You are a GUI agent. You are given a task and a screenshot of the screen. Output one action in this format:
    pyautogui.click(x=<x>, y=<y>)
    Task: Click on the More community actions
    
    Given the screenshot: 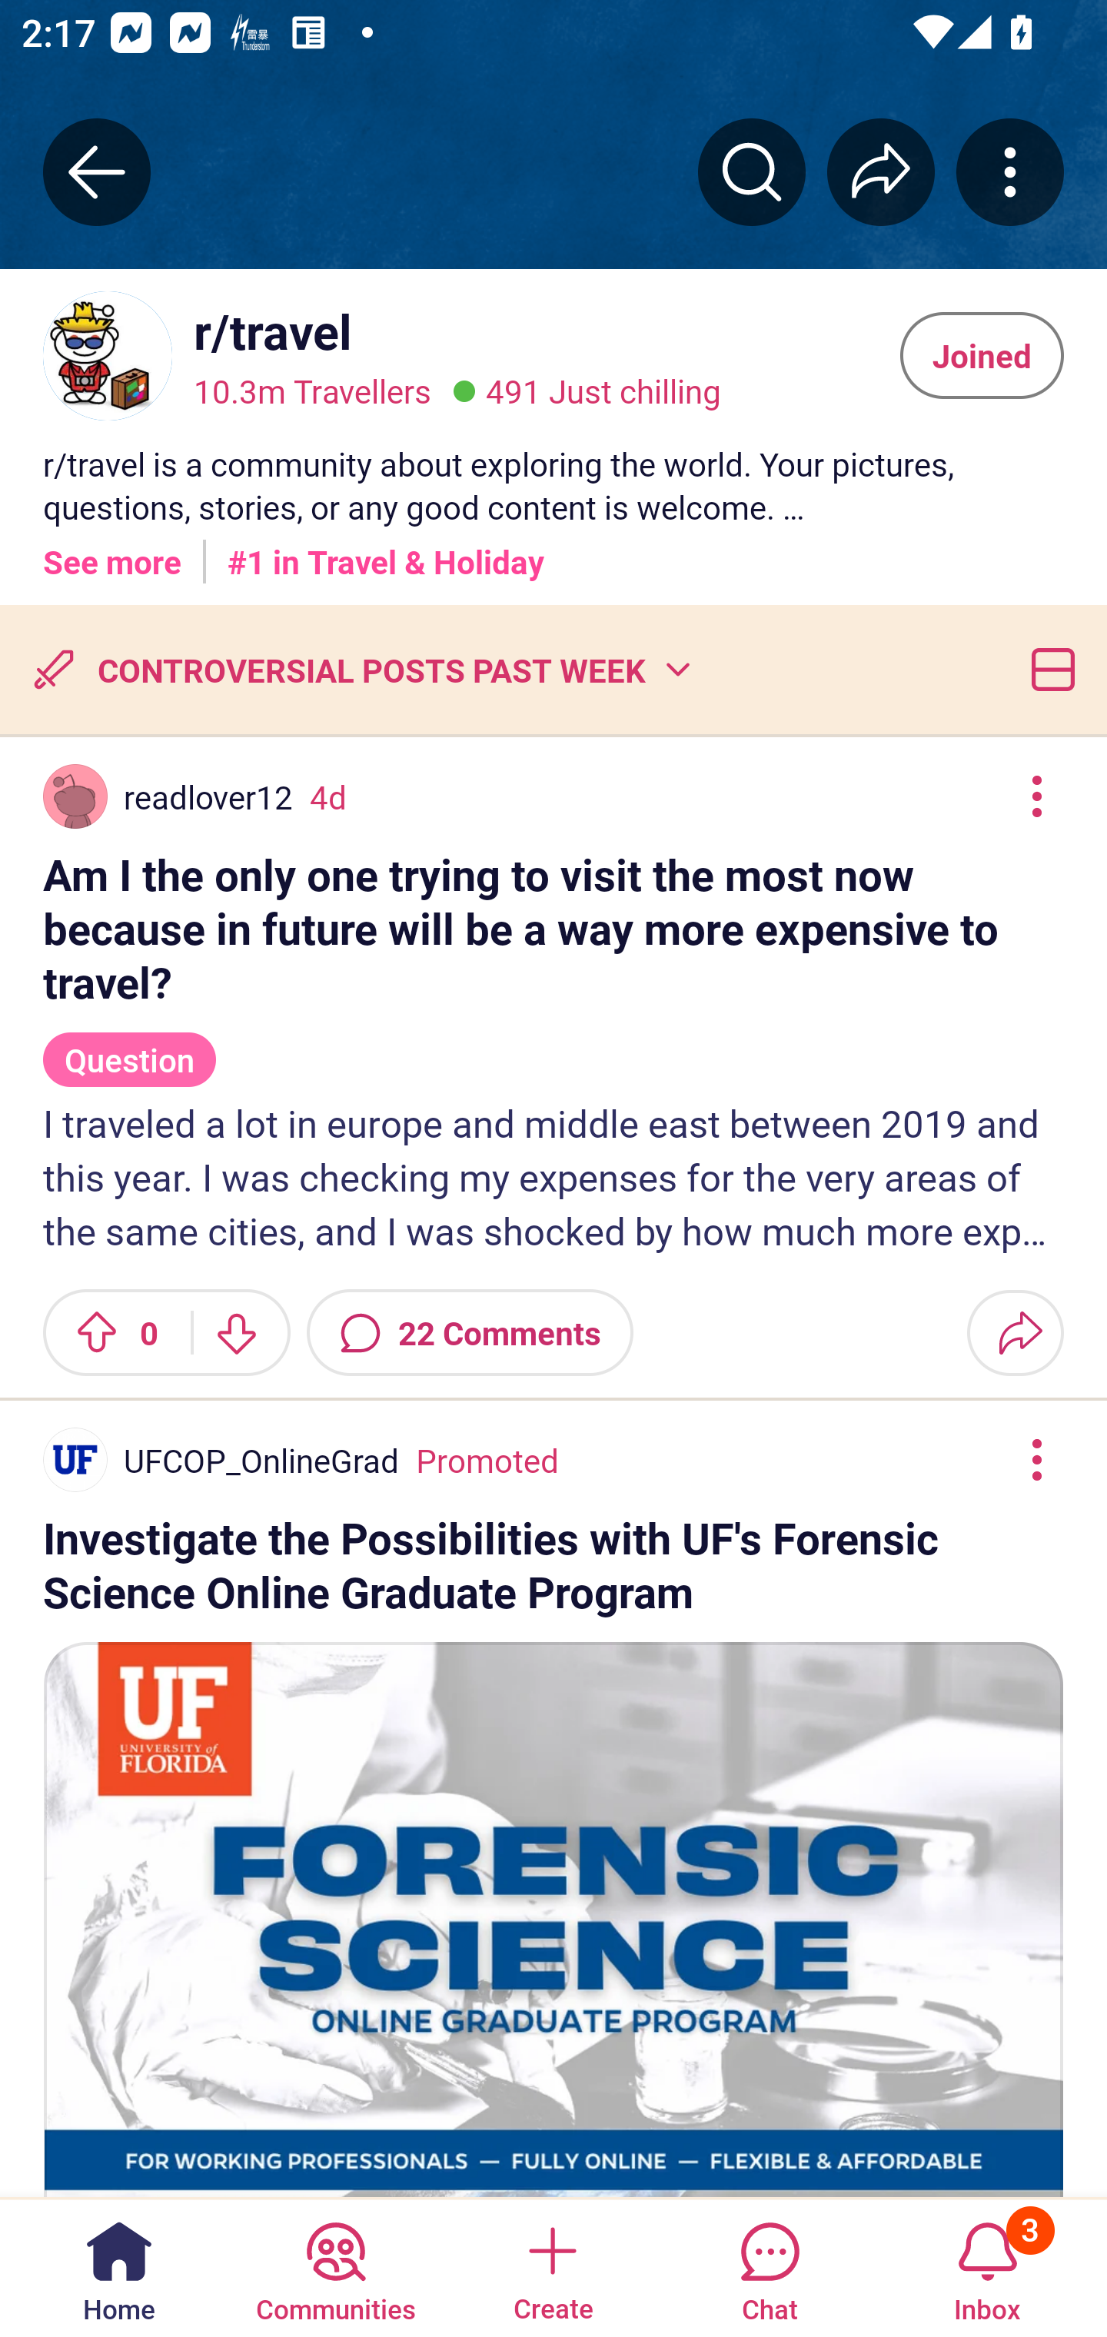 What is the action you would take?
    pyautogui.click(x=1010, y=171)
    